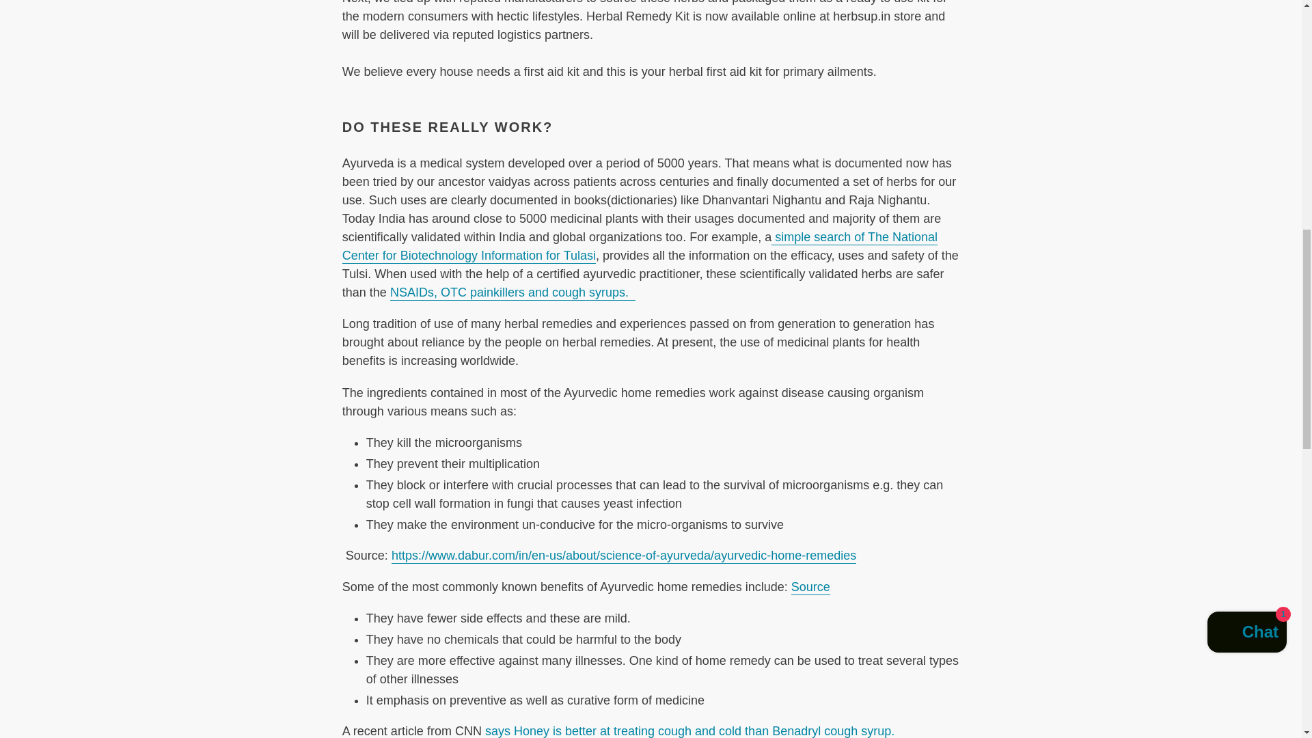 Image resolution: width=1312 pixels, height=738 pixels. What do you see at coordinates (512, 292) in the screenshot?
I see `NSAIDs, OTC painkillers and cough syrups.  ` at bounding box center [512, 292].